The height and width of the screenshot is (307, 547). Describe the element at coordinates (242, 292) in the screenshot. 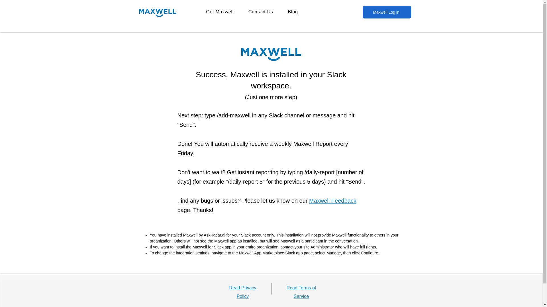

I see `Read Privacy Policy` at that location.